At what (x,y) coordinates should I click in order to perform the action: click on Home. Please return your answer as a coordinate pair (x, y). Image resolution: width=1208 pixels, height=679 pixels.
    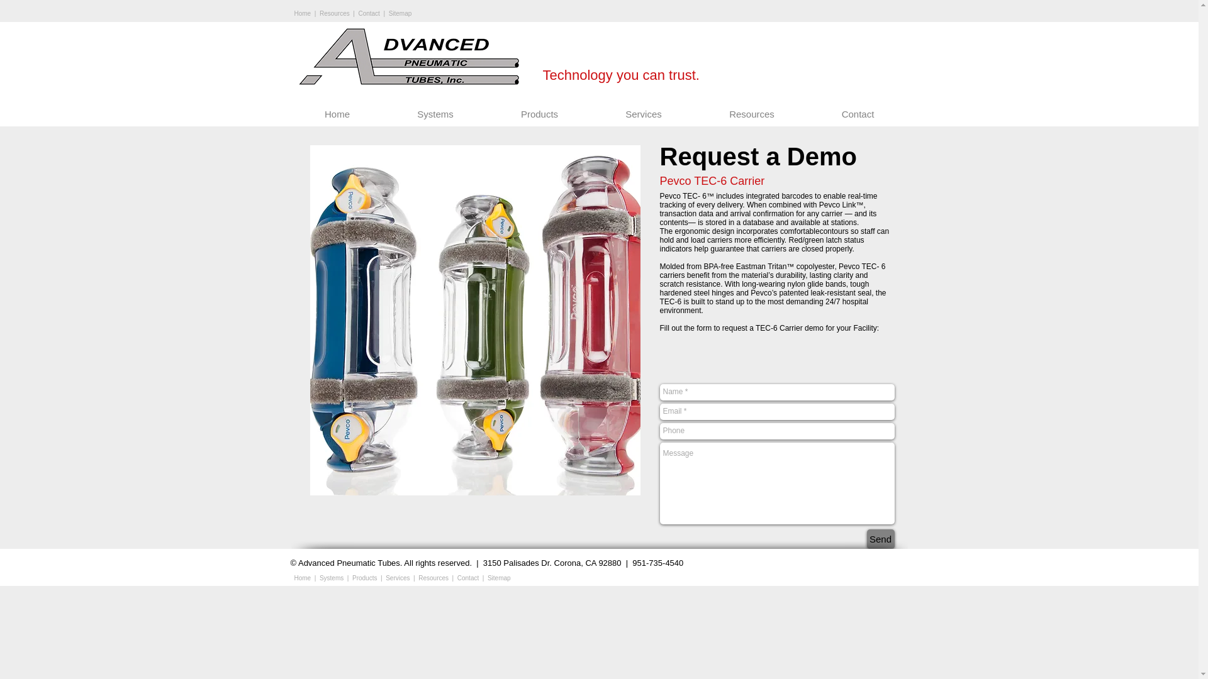
    Looking at the image, I should click on (303, 14).